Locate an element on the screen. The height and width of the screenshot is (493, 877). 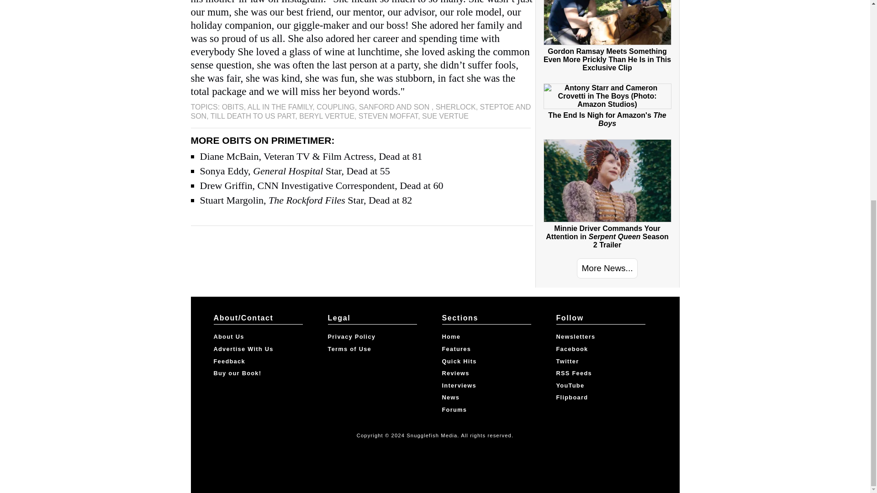
SANFORD AND SON is located at coordinates (395, 107).